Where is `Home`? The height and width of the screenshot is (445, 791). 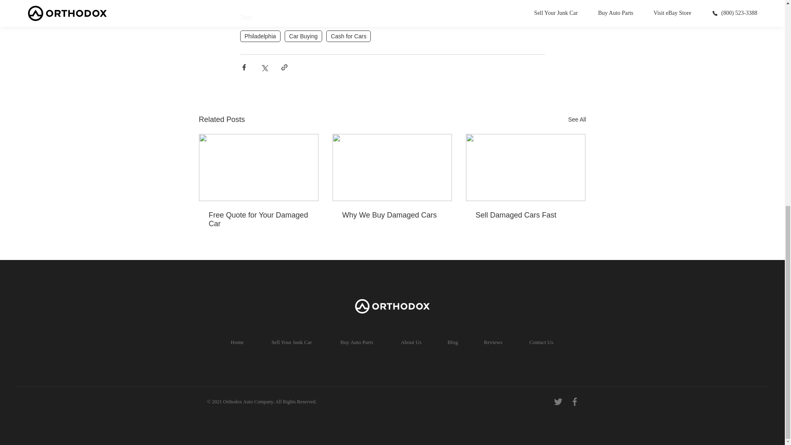 Home is located at coordinates (237, 342).